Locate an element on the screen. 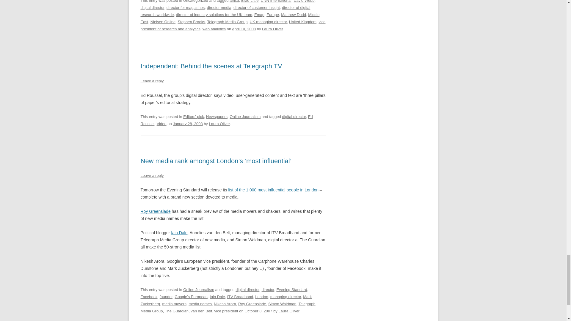 The height and width of the screenshot is (321, 571). 4:17 pm is located at coordinates (244, 29).